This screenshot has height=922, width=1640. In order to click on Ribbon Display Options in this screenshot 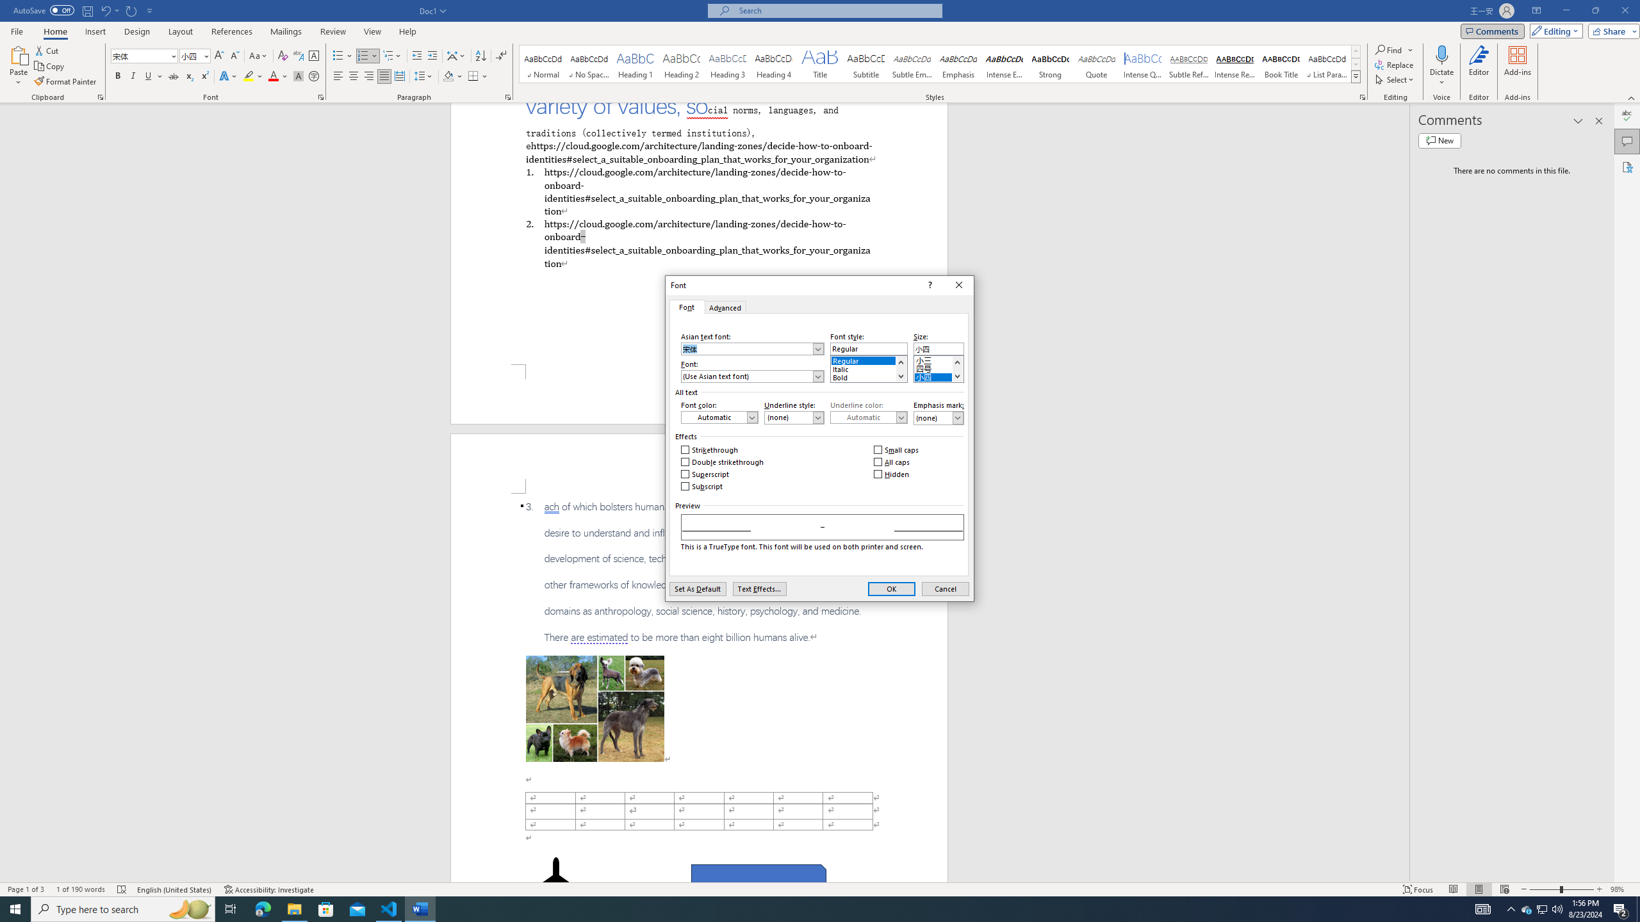, I will do `click(1536, 11)`.